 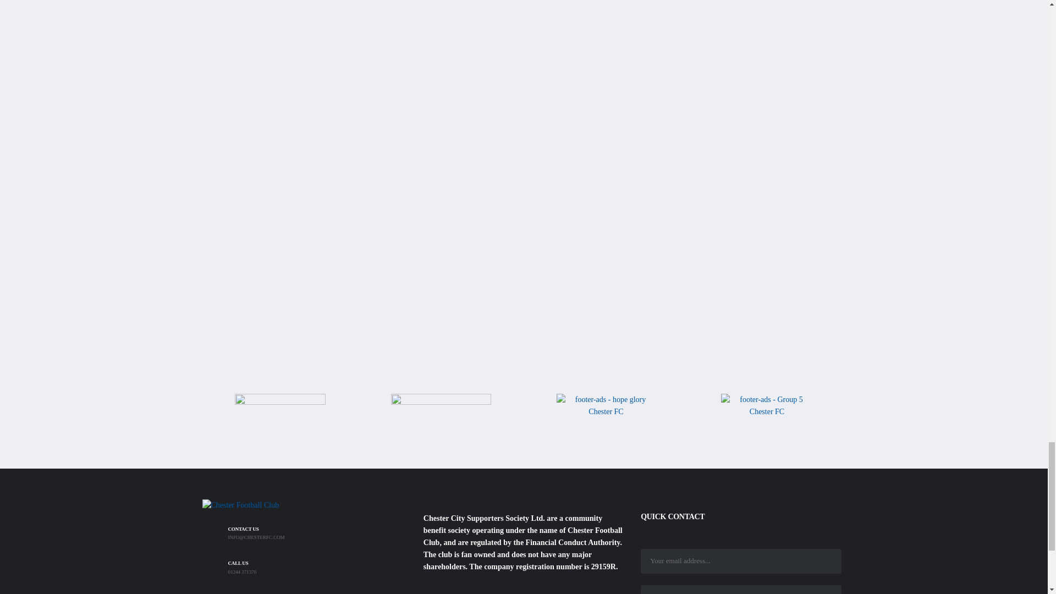 I want to click on New-Balance-80, so click(x=279, y=415).